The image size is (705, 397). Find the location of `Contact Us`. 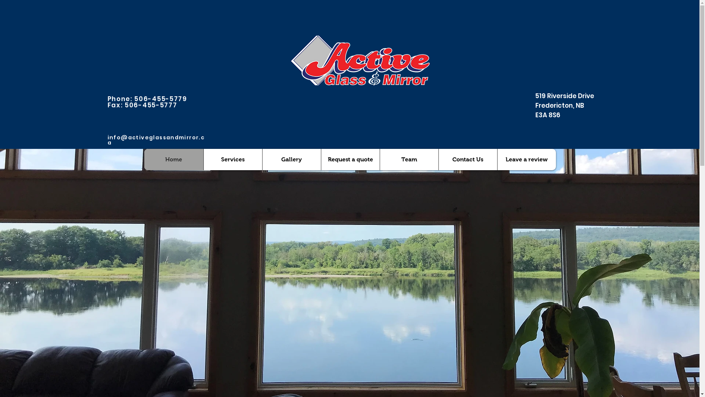

Contact Us is located at coordinates (468, 160).